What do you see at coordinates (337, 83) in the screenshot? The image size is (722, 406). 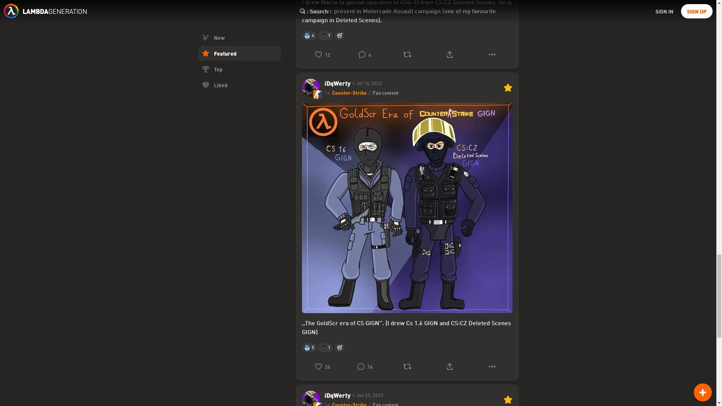 I see `iDqWerty` at bounding box center [337, 83].